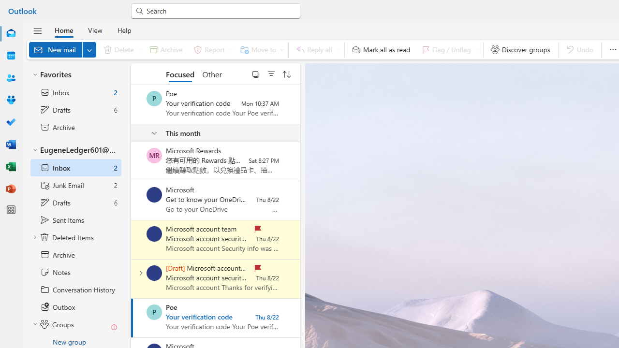 Image resolution: width=619 pixels, height=348 pixels. What do you see at coordinates (11, 56) in the screenshot?
I see `Calendar` at bounding box center [11, 56].